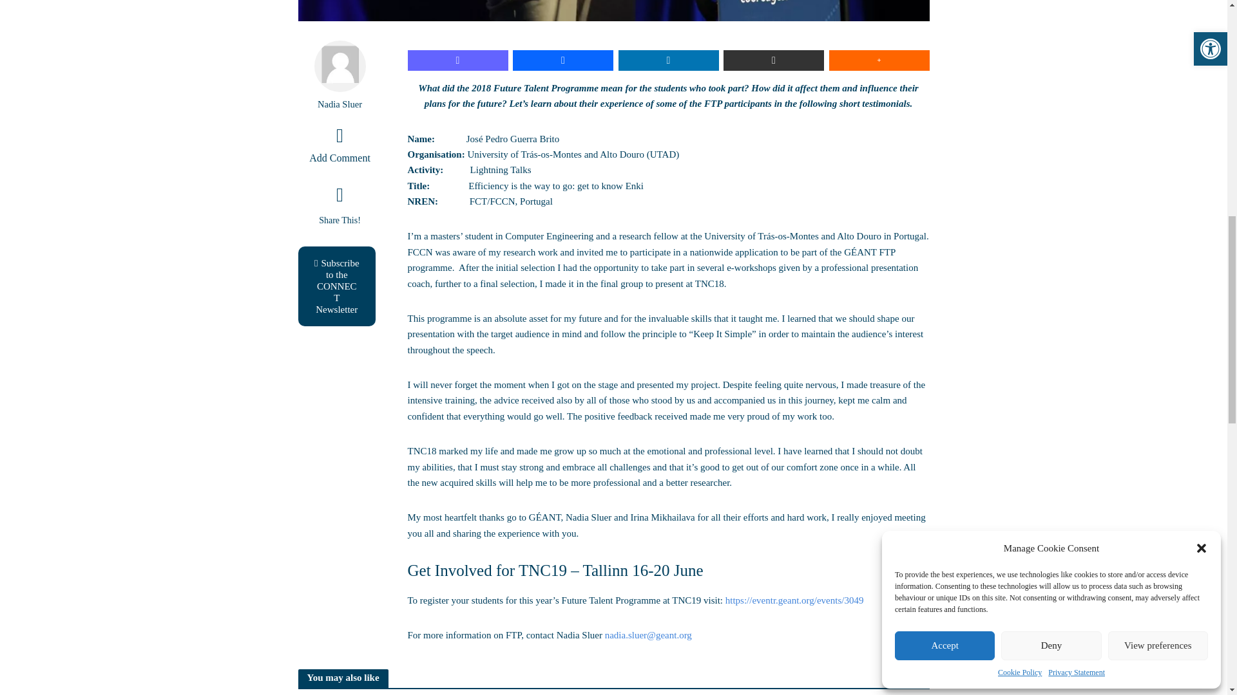 Image resolution: width=1237 pixels, height=695 pixels. Describe the element at coordinates (669, 60) in the screenshot. I see `Add this to LinkedIn` at that location.